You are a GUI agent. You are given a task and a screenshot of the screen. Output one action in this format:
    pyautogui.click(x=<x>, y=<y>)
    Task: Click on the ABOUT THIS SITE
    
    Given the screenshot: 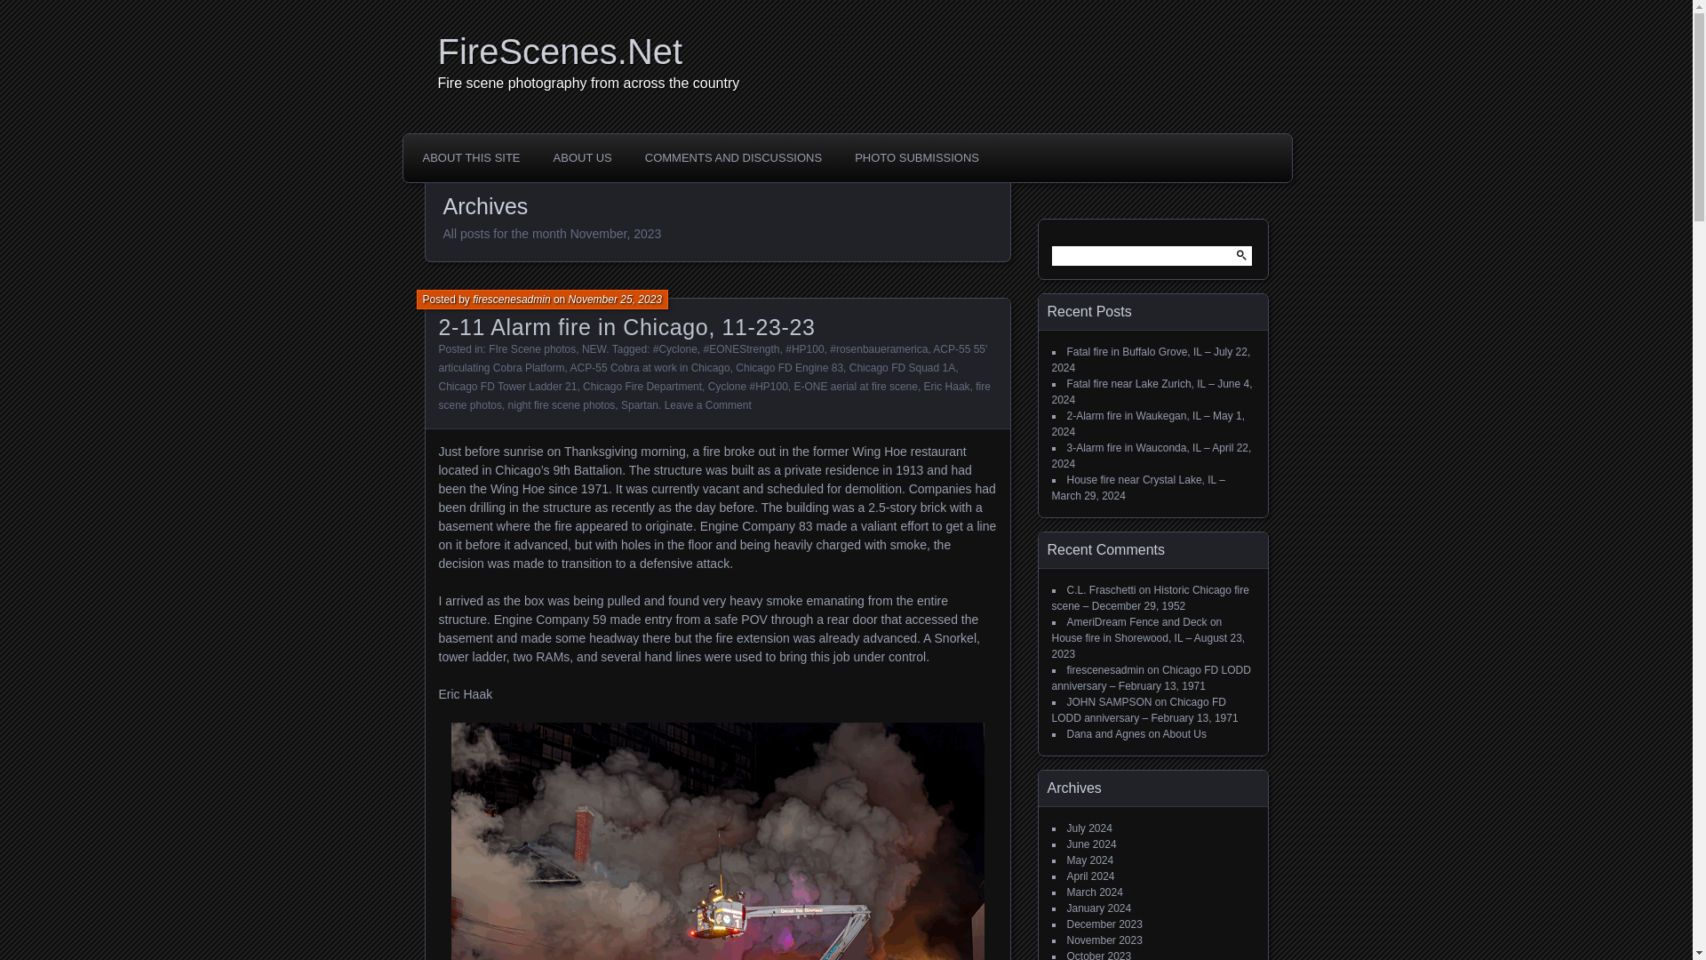 What is the action you would take?
    pyautogui.click(x=471, y=157)
    